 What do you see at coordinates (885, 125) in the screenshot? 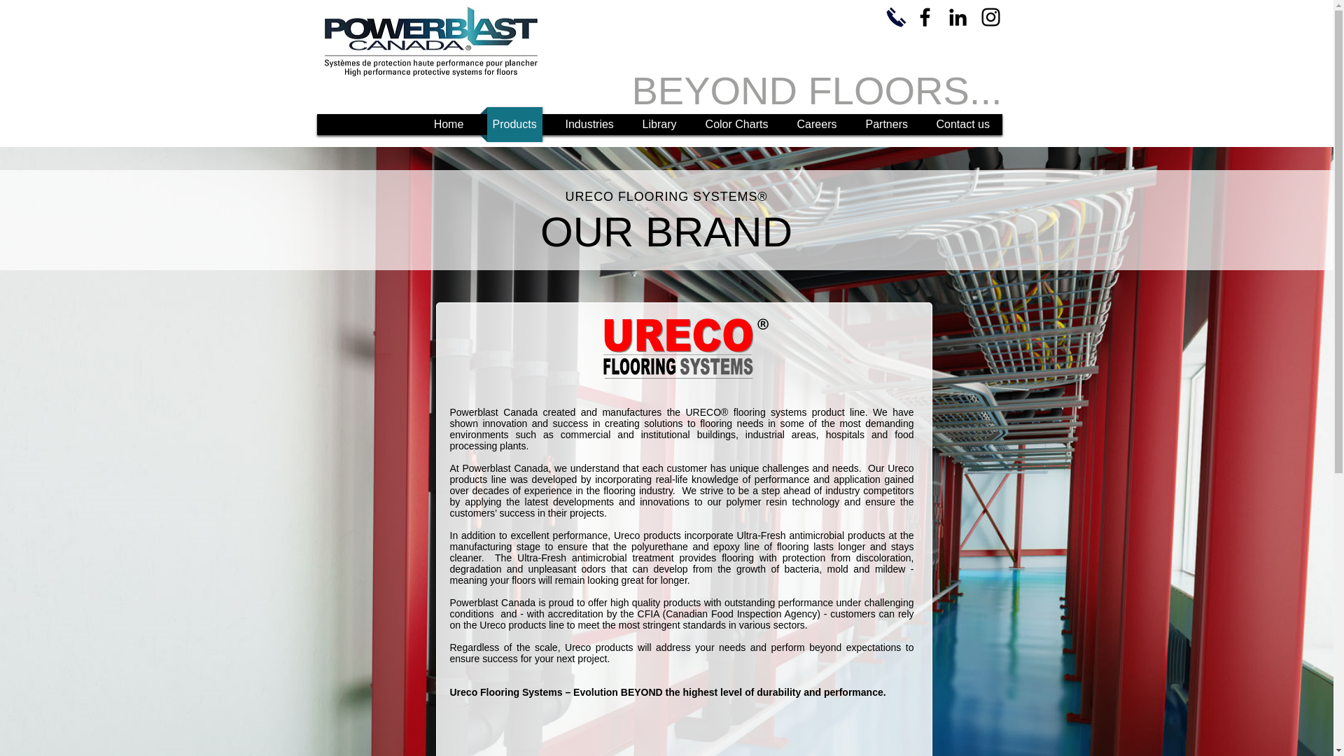
I see `Partners` at bounding box center [885, 125].